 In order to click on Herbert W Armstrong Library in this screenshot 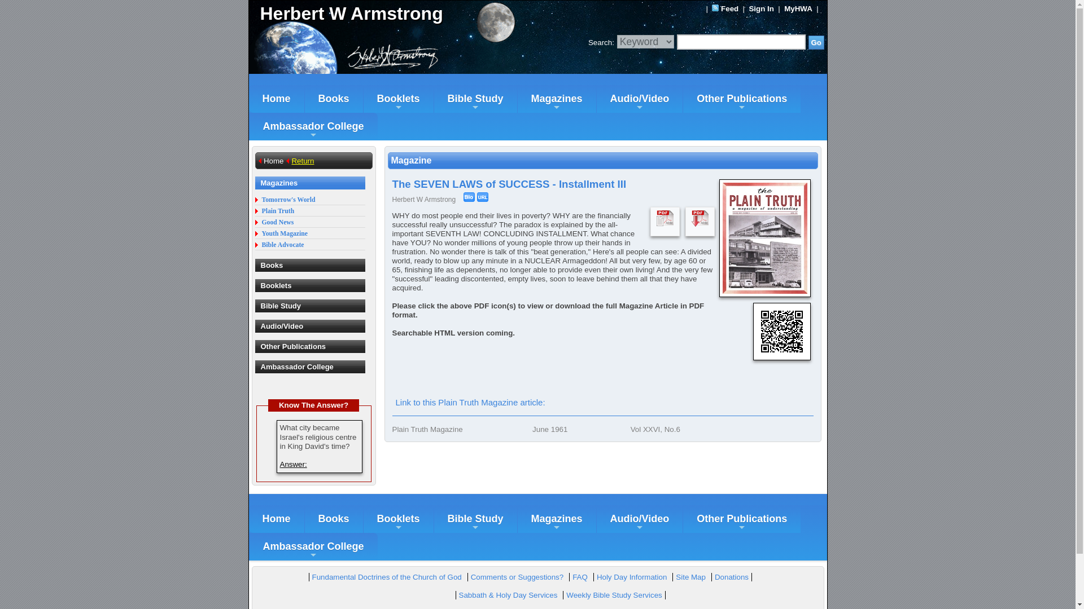, I will do `click(393, 14)`.